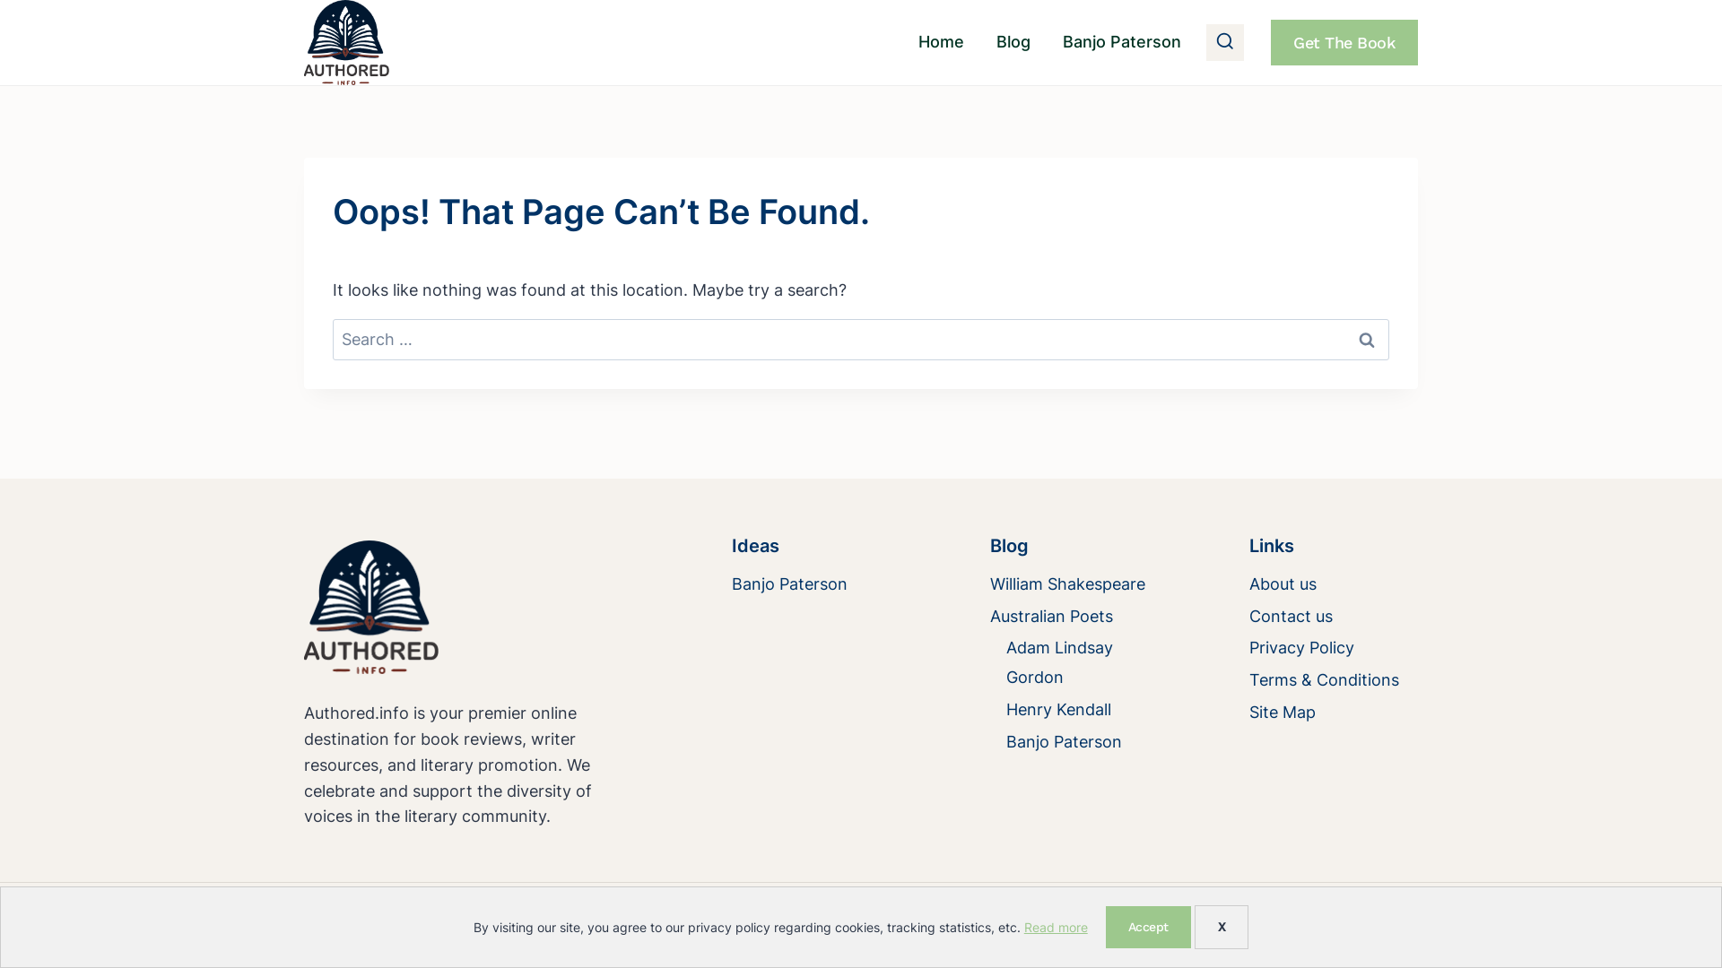  I want to click on William Shakespeare, so click(1074, 584).